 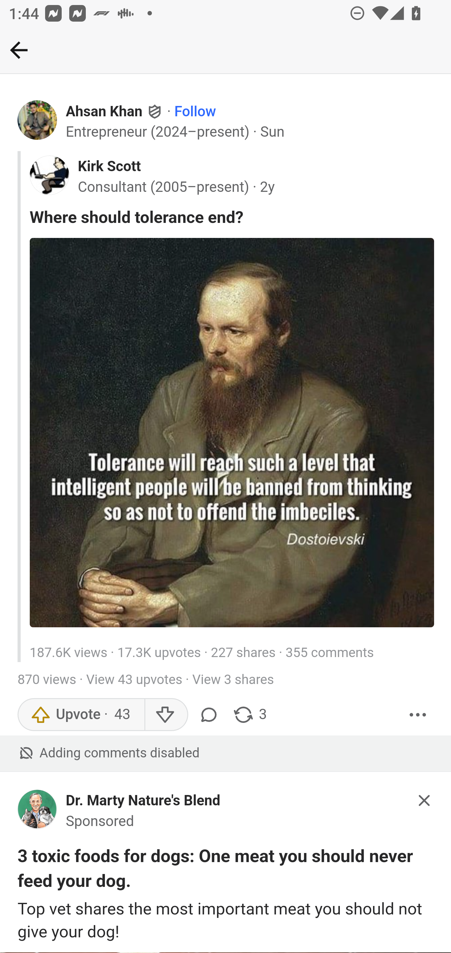 I want to click on Follow, so click(x=195, y=112).